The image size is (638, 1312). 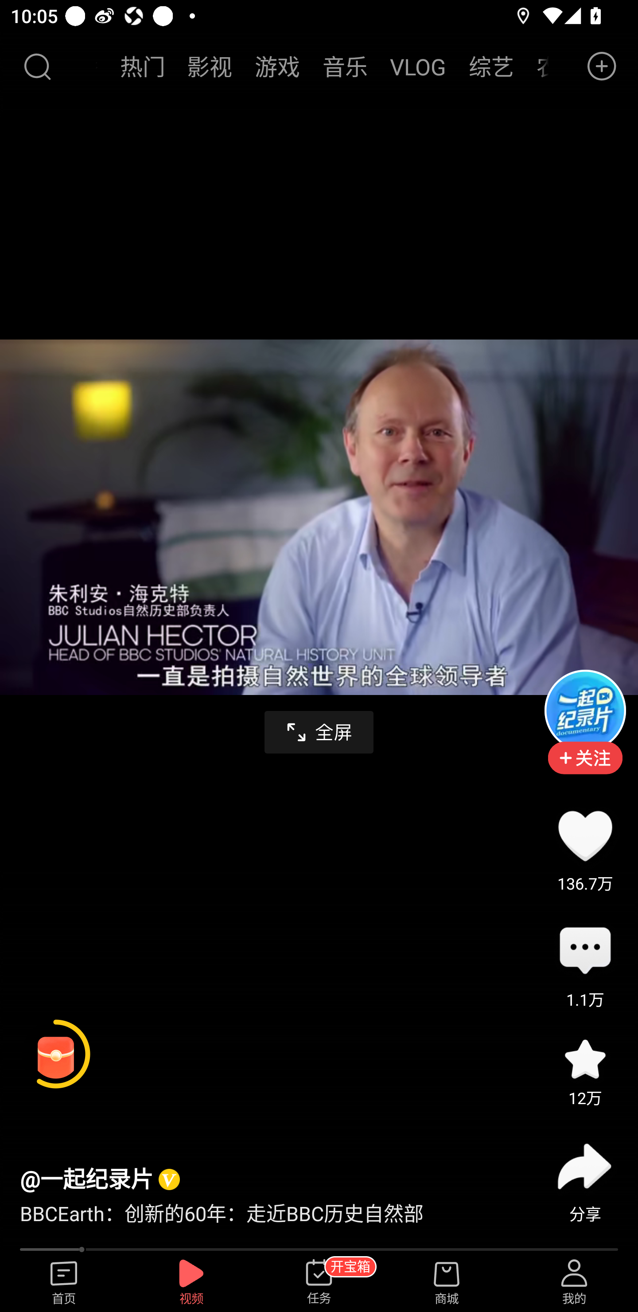 I want to click on 音乐, so click(x=345, y=66).